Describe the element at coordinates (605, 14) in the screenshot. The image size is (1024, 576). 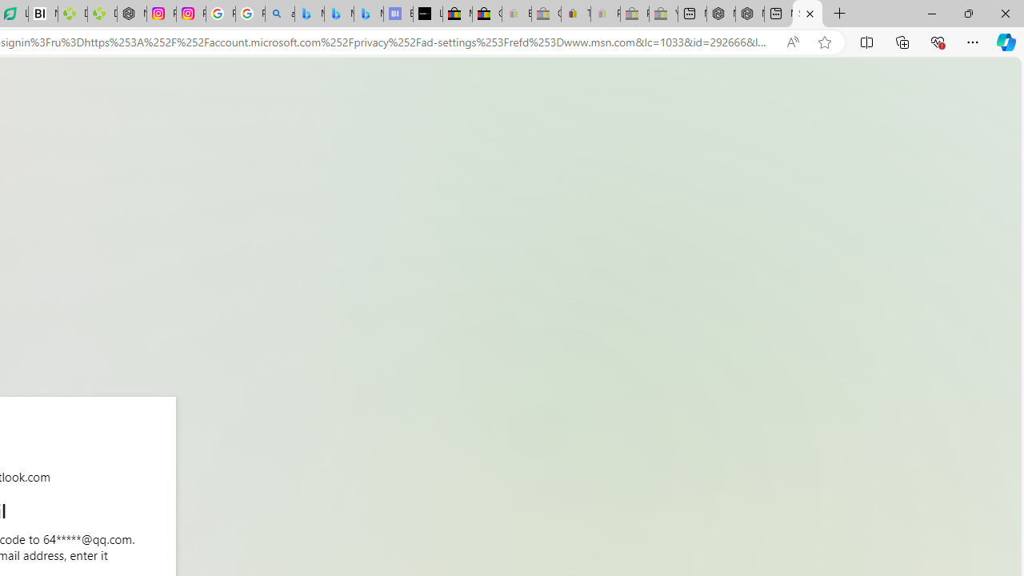
I see `Payments Terms of Use | eBay.com - Sleeping` at that location.